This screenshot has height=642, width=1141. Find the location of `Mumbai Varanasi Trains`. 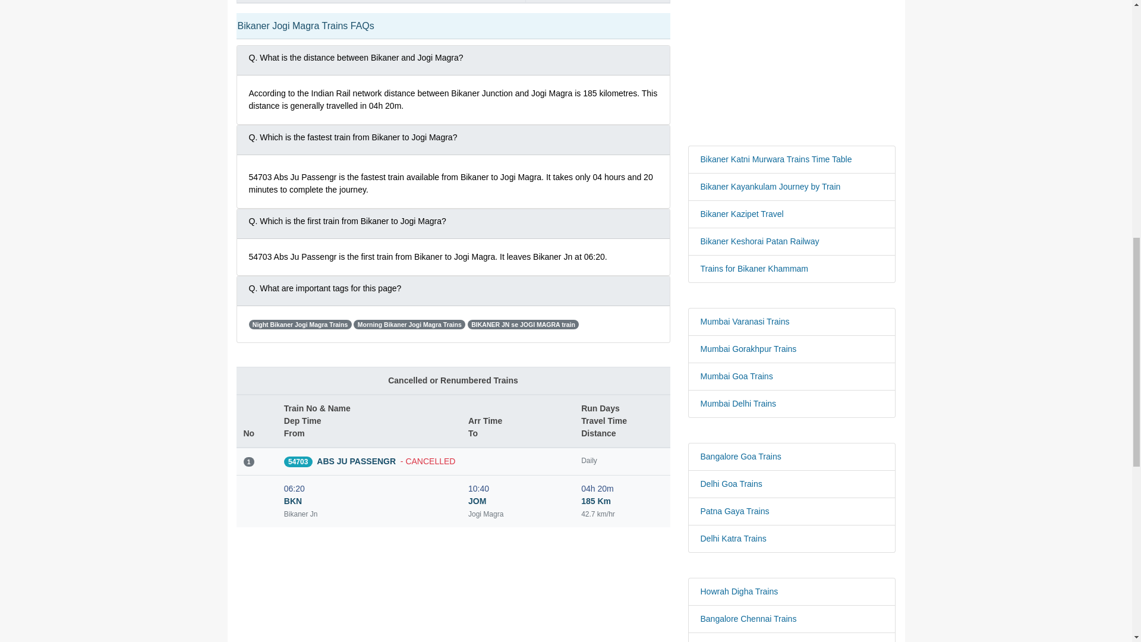

Mumbai Varanasi Trains is located at coordinates (792, 322).